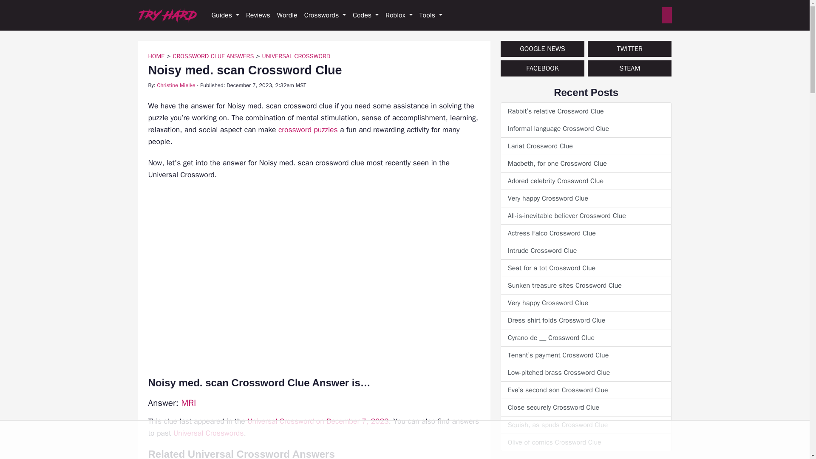  What do you see at coordinates (325, 15) in the screenshot?
I see `Crosswords` at bounding box center [325, 15].